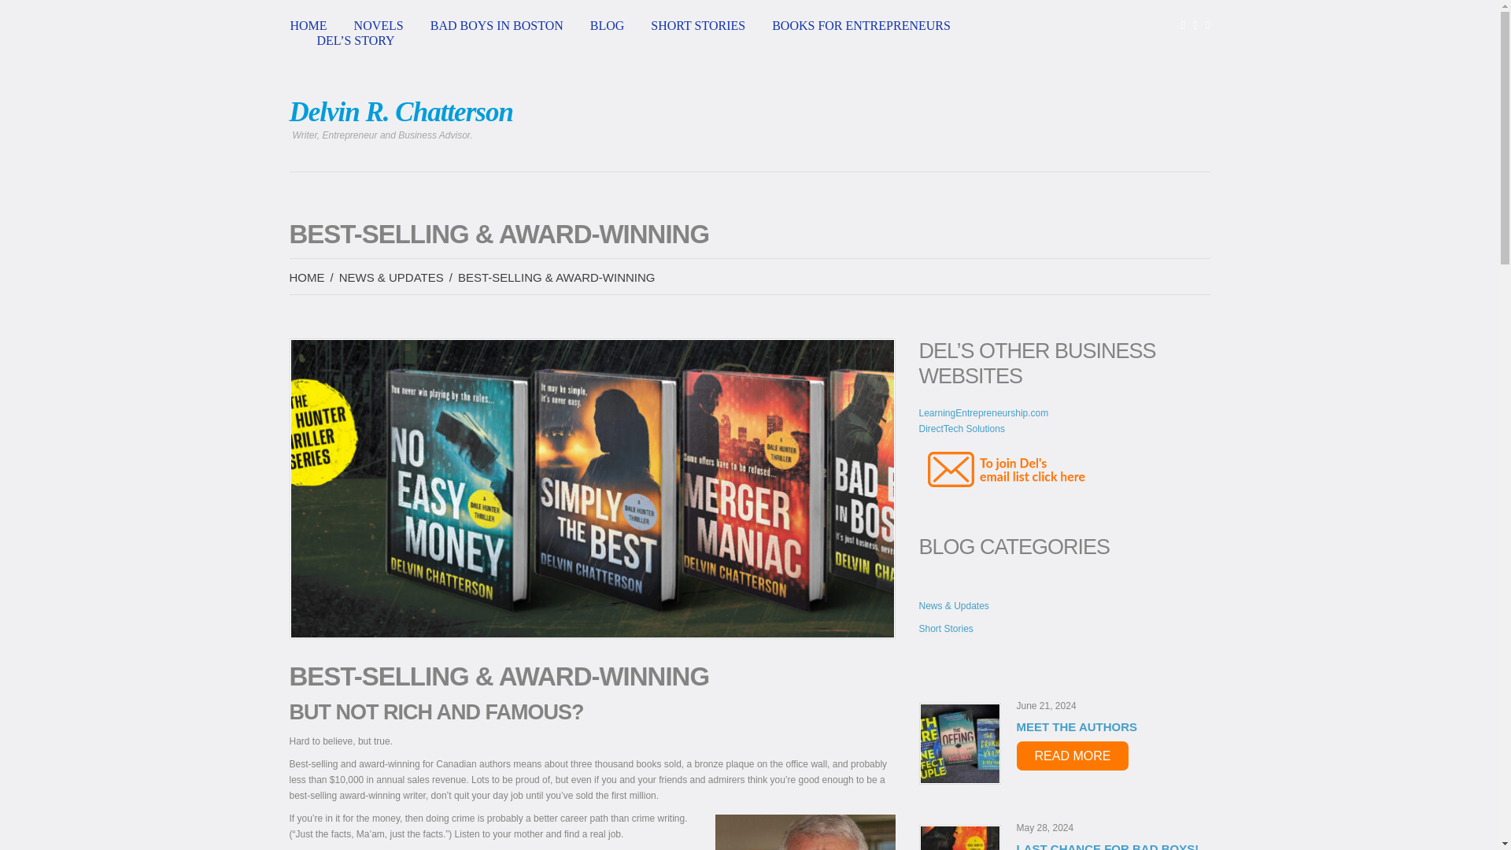 This screenshot has height=850, width=1511. I want to click on NOVELS, so click(378, 25).